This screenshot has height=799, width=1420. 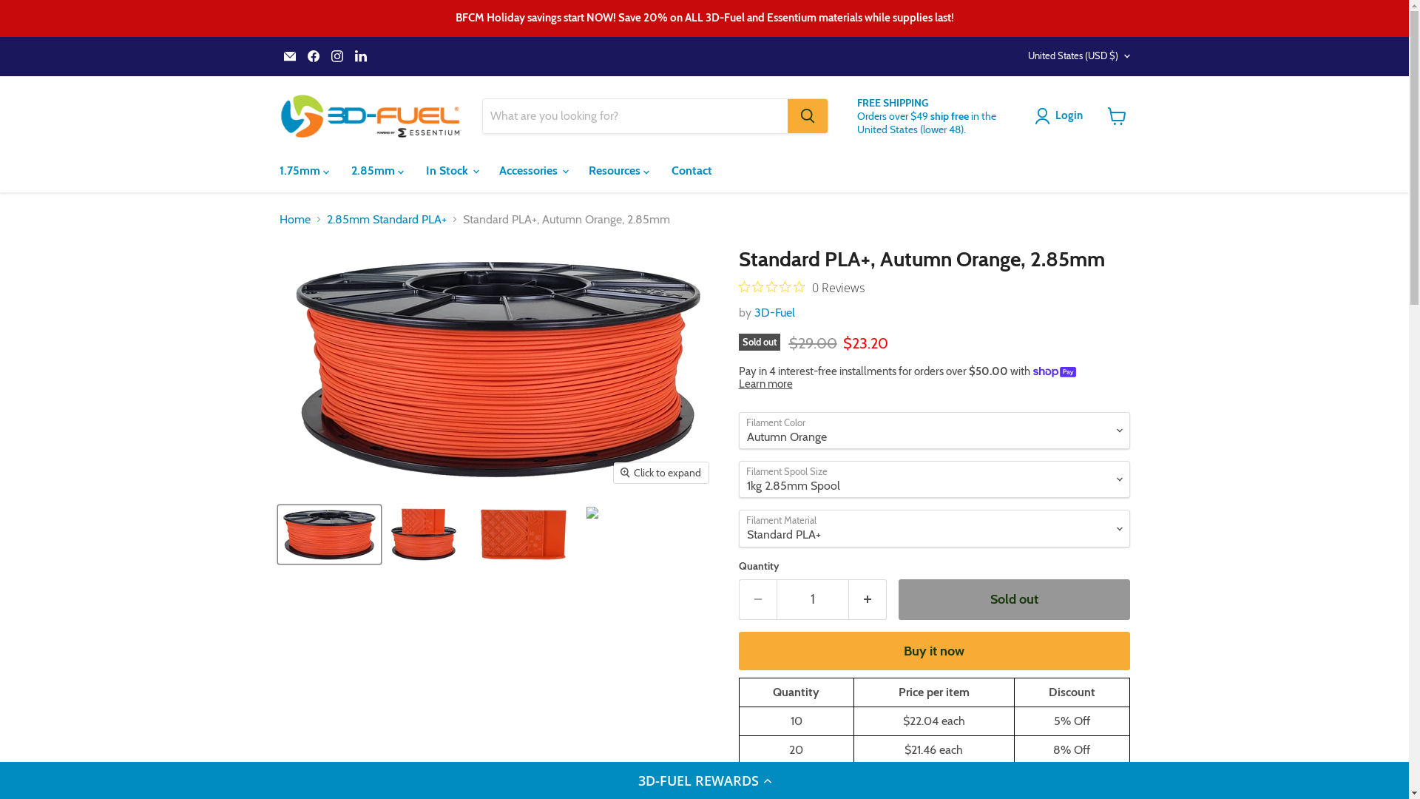 What do you see at coordinates (1117, 116) in the screenshot?
I see `View cart` at bounding box center [1117, 116].